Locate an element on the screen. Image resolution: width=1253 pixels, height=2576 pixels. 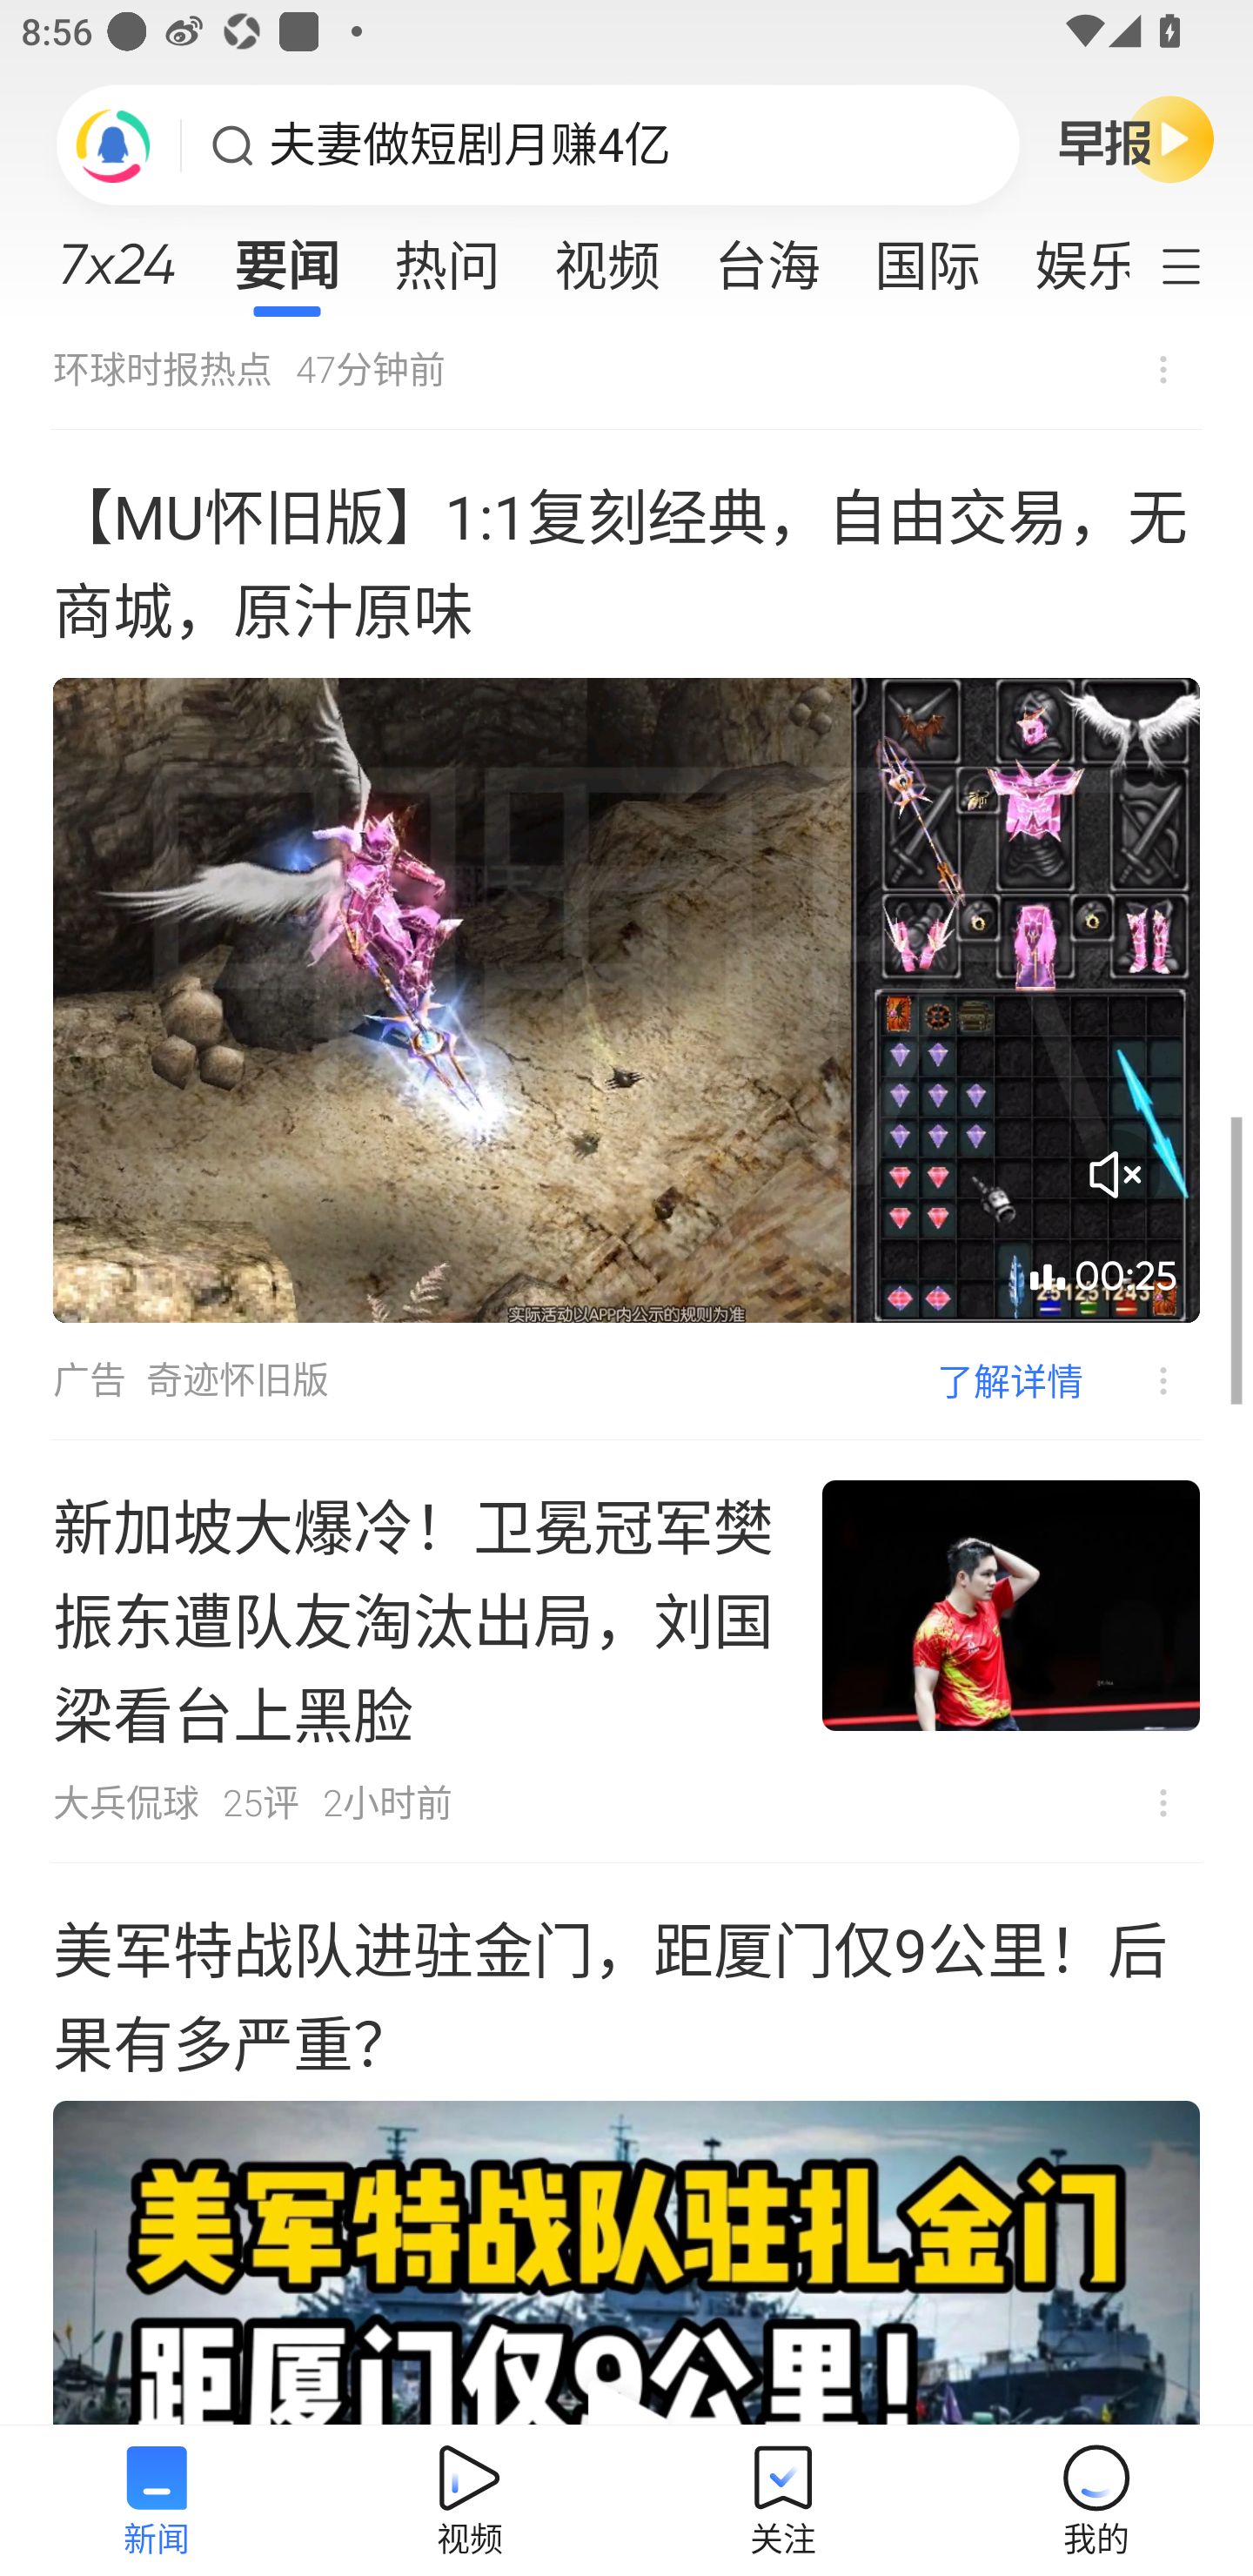
 不感兴趣 is located at coordinates (1163, 1803).